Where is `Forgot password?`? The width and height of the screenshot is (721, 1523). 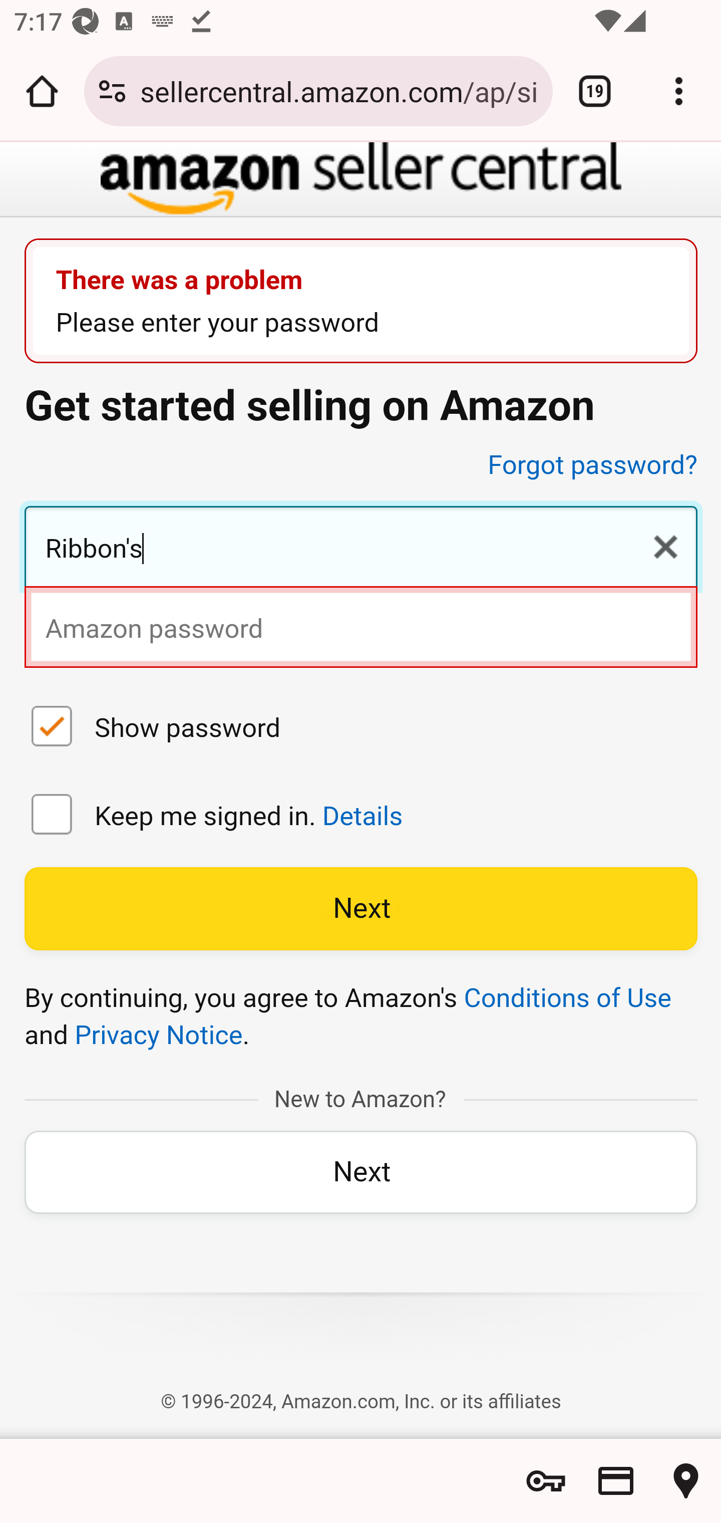
Forgot password? is located at coordinates (593, 465).